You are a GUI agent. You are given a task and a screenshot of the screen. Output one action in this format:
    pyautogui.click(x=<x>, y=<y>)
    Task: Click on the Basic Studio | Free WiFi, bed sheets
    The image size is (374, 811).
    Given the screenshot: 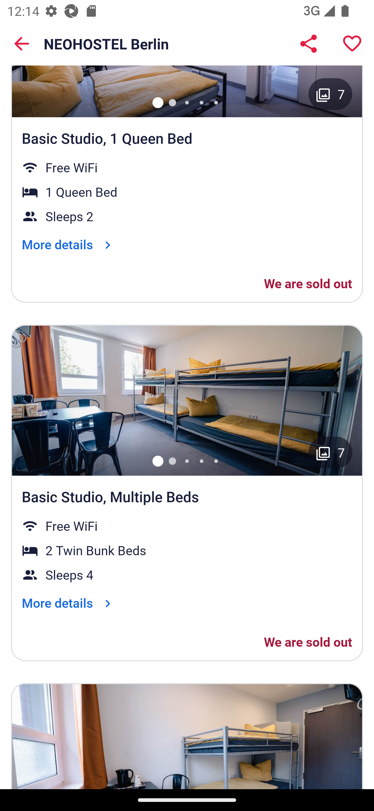 What is the action you would take?
    pyautogui.click(x=187, y=736)
    